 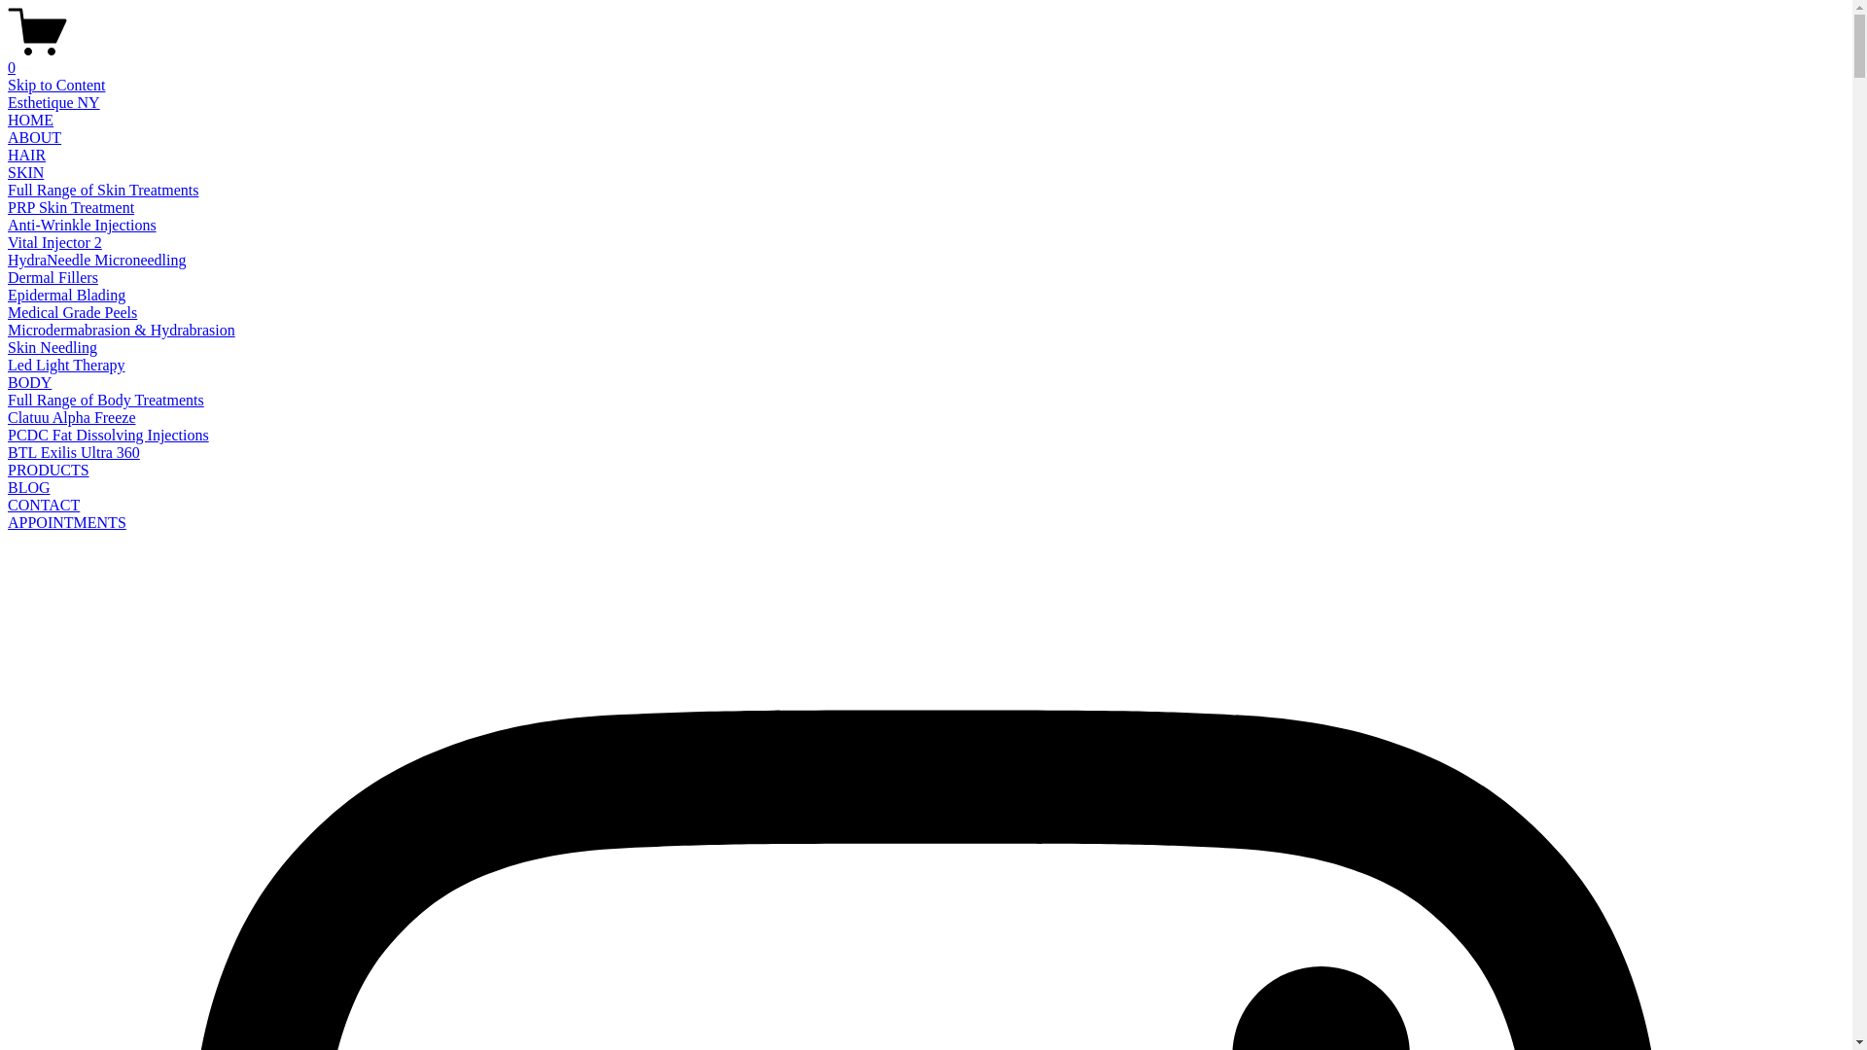 I want to click on Full Range of Skin Treatments, so click(x=103, y=190).